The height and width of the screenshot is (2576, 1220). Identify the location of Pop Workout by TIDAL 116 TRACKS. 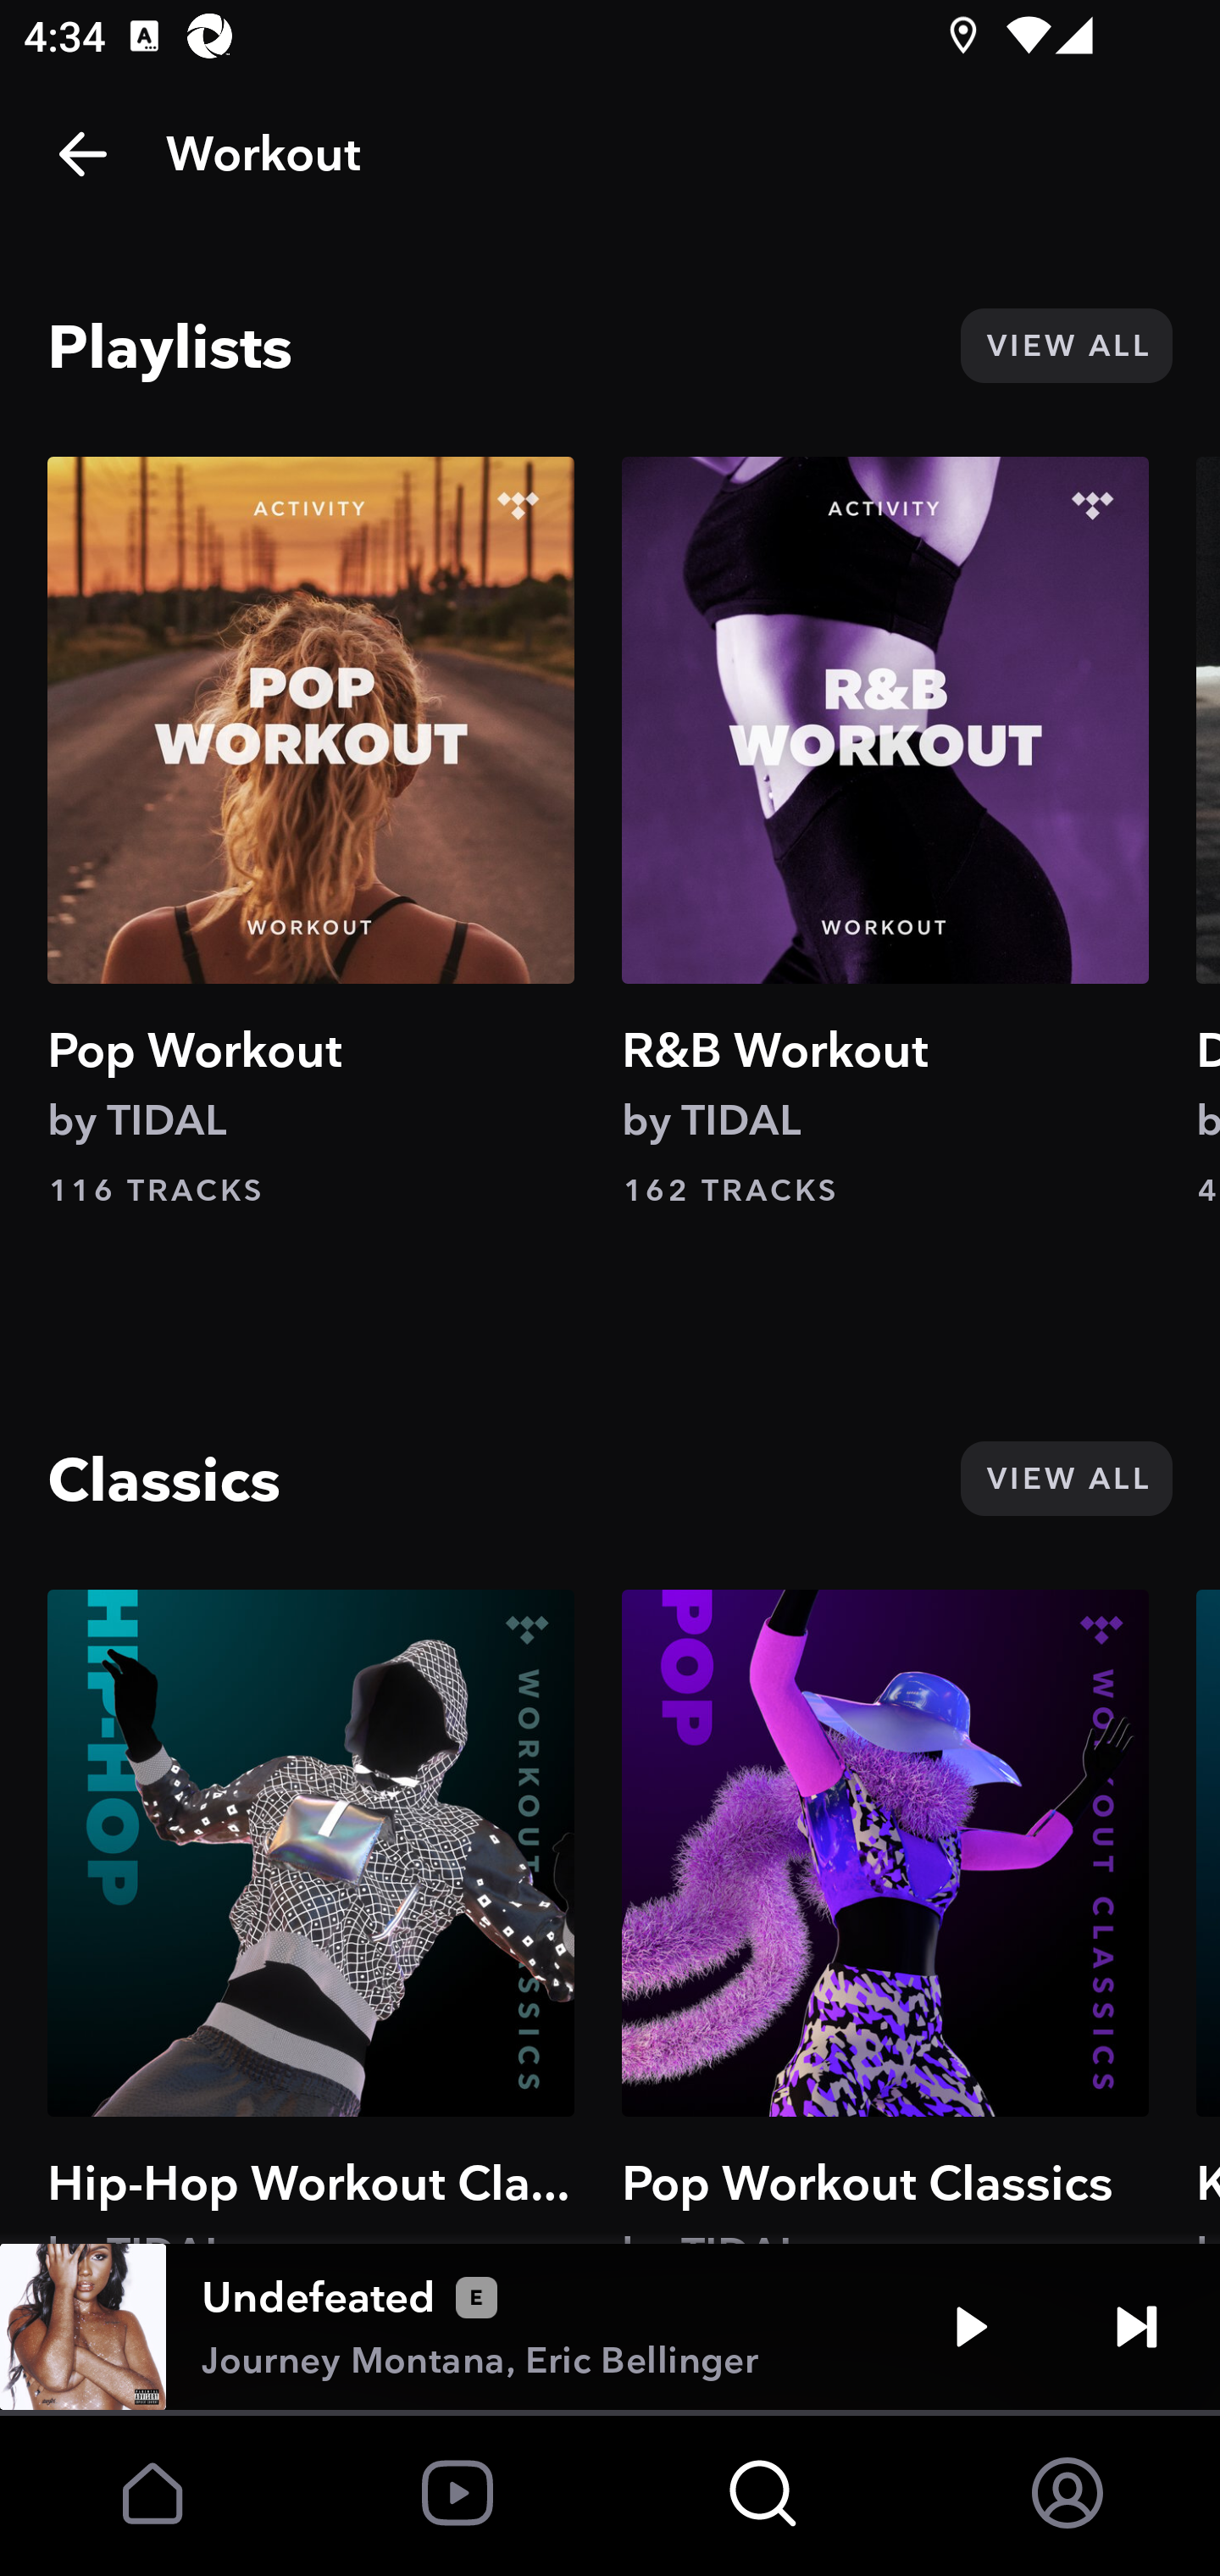
(311, 833).